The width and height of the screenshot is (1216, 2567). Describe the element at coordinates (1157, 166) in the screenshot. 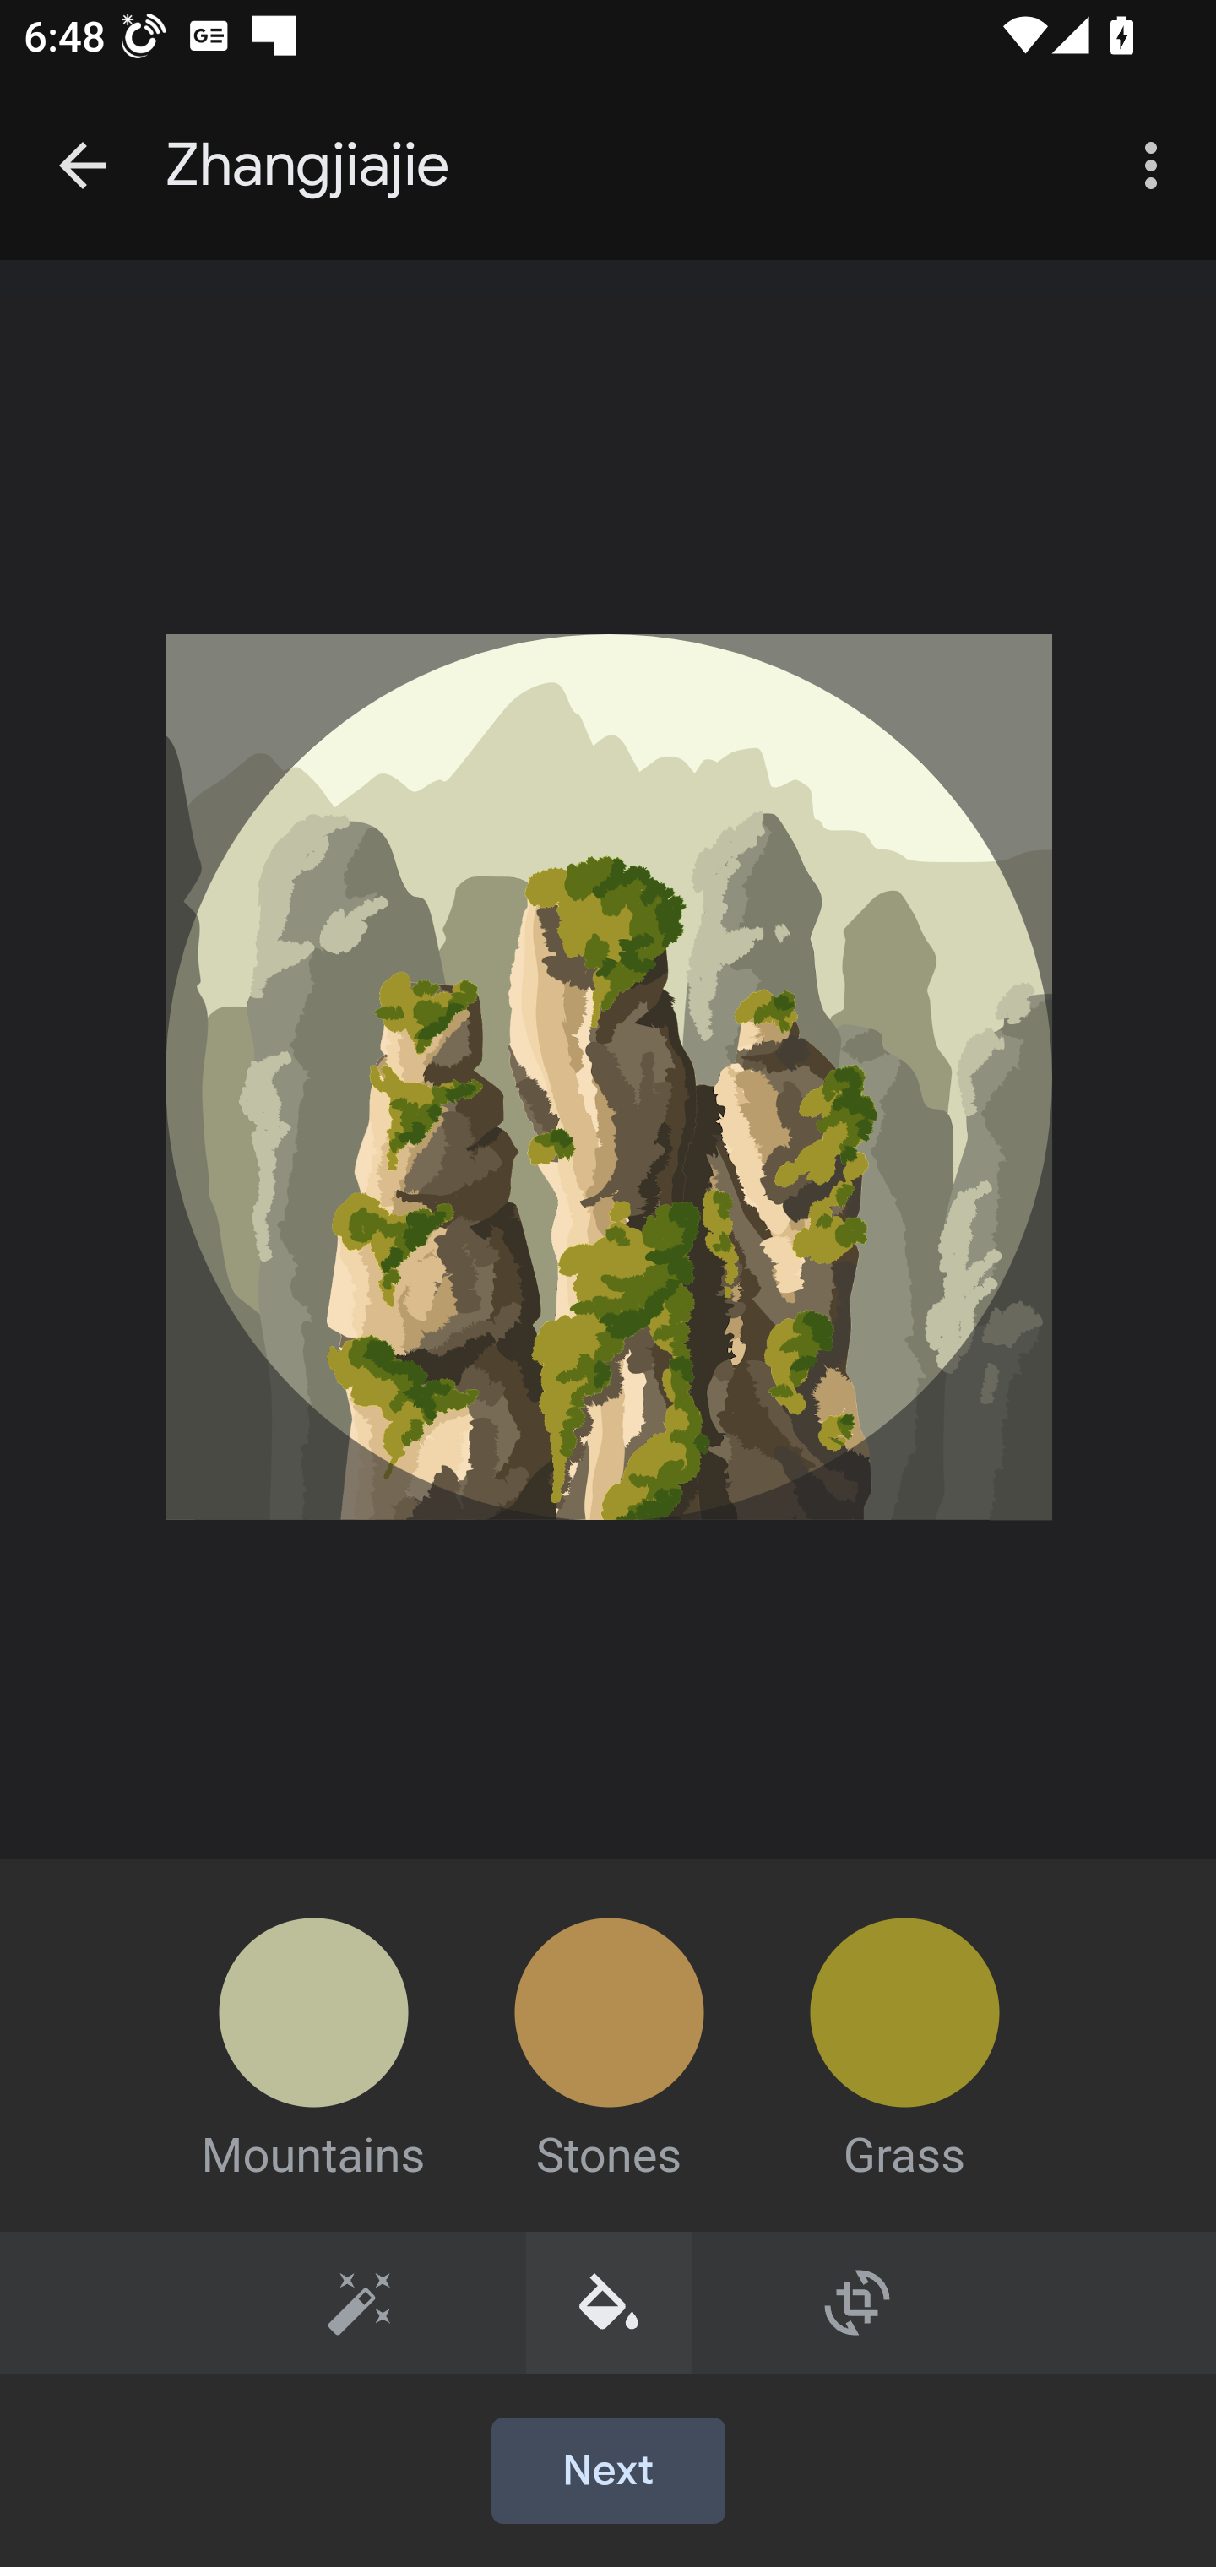

I see `More options` at that location.